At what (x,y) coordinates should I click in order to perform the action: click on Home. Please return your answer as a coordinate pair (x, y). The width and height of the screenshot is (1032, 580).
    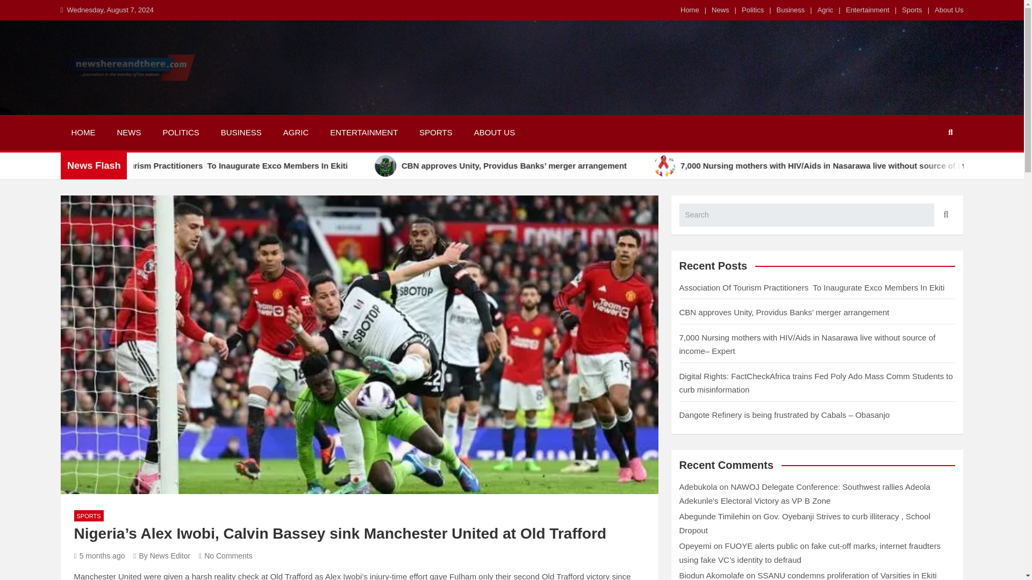
    Looking at the image, I should click on (690, 10).